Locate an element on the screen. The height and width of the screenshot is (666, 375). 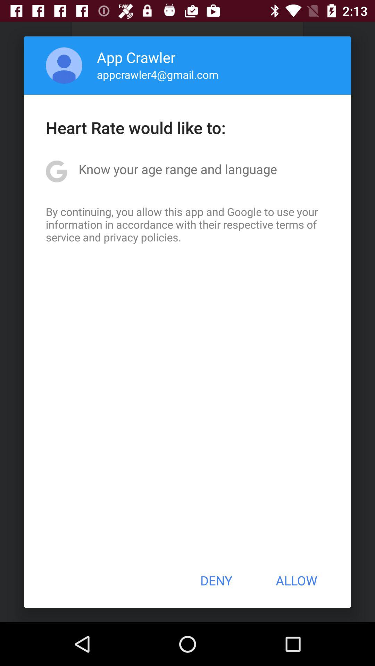
click item at the bottom is located at coordinates (216, 580).